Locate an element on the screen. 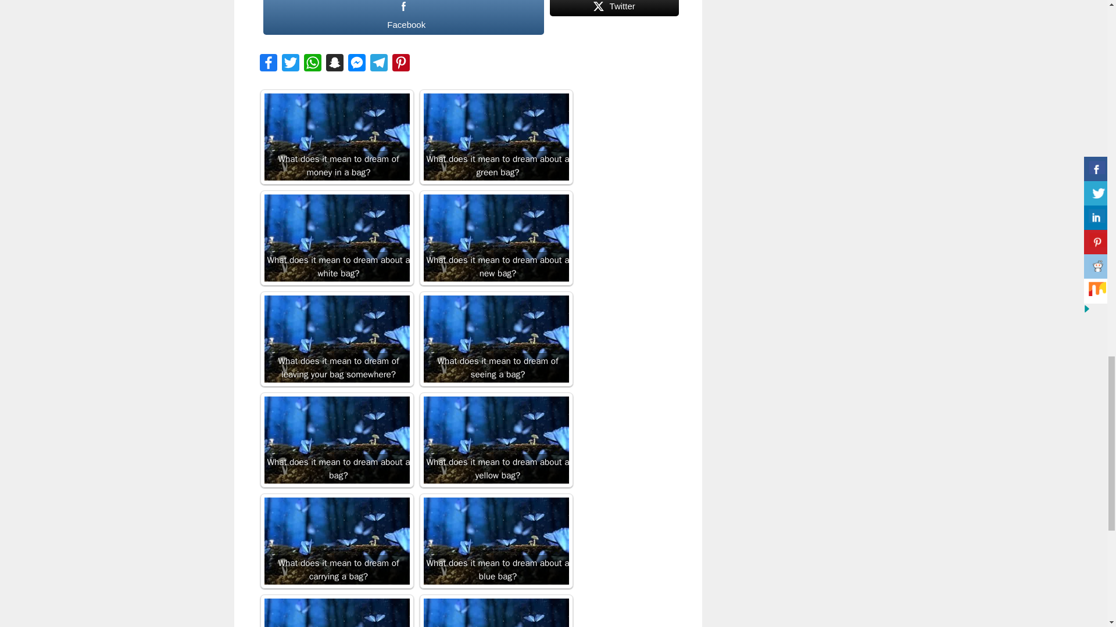  Facebook is located at coordinates (267, 65).